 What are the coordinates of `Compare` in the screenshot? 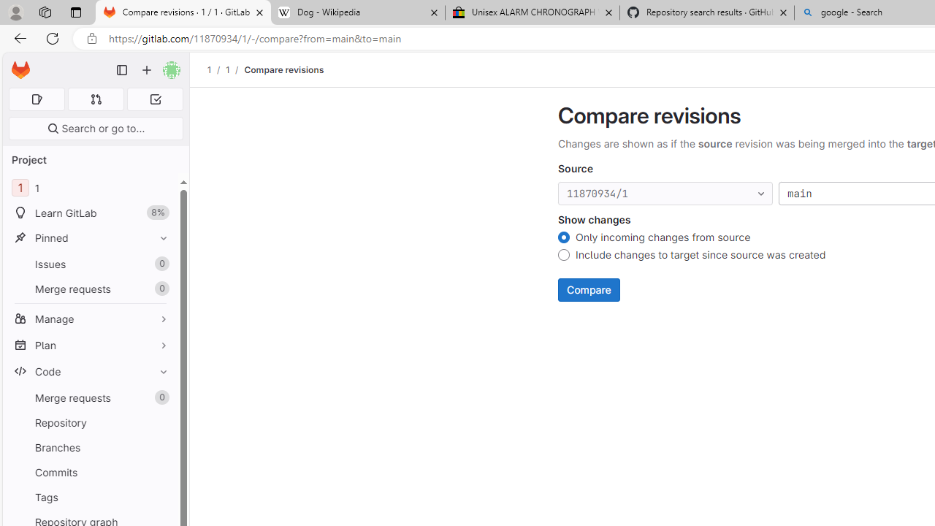 It's located at (589, 289).